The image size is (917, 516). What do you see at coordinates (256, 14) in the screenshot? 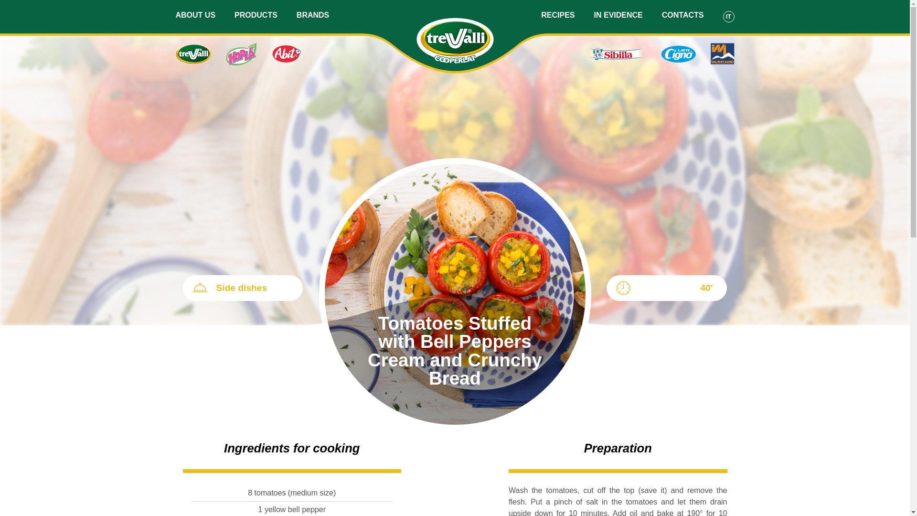
I see `PRODUCTS` at bounding box center [256, 14].